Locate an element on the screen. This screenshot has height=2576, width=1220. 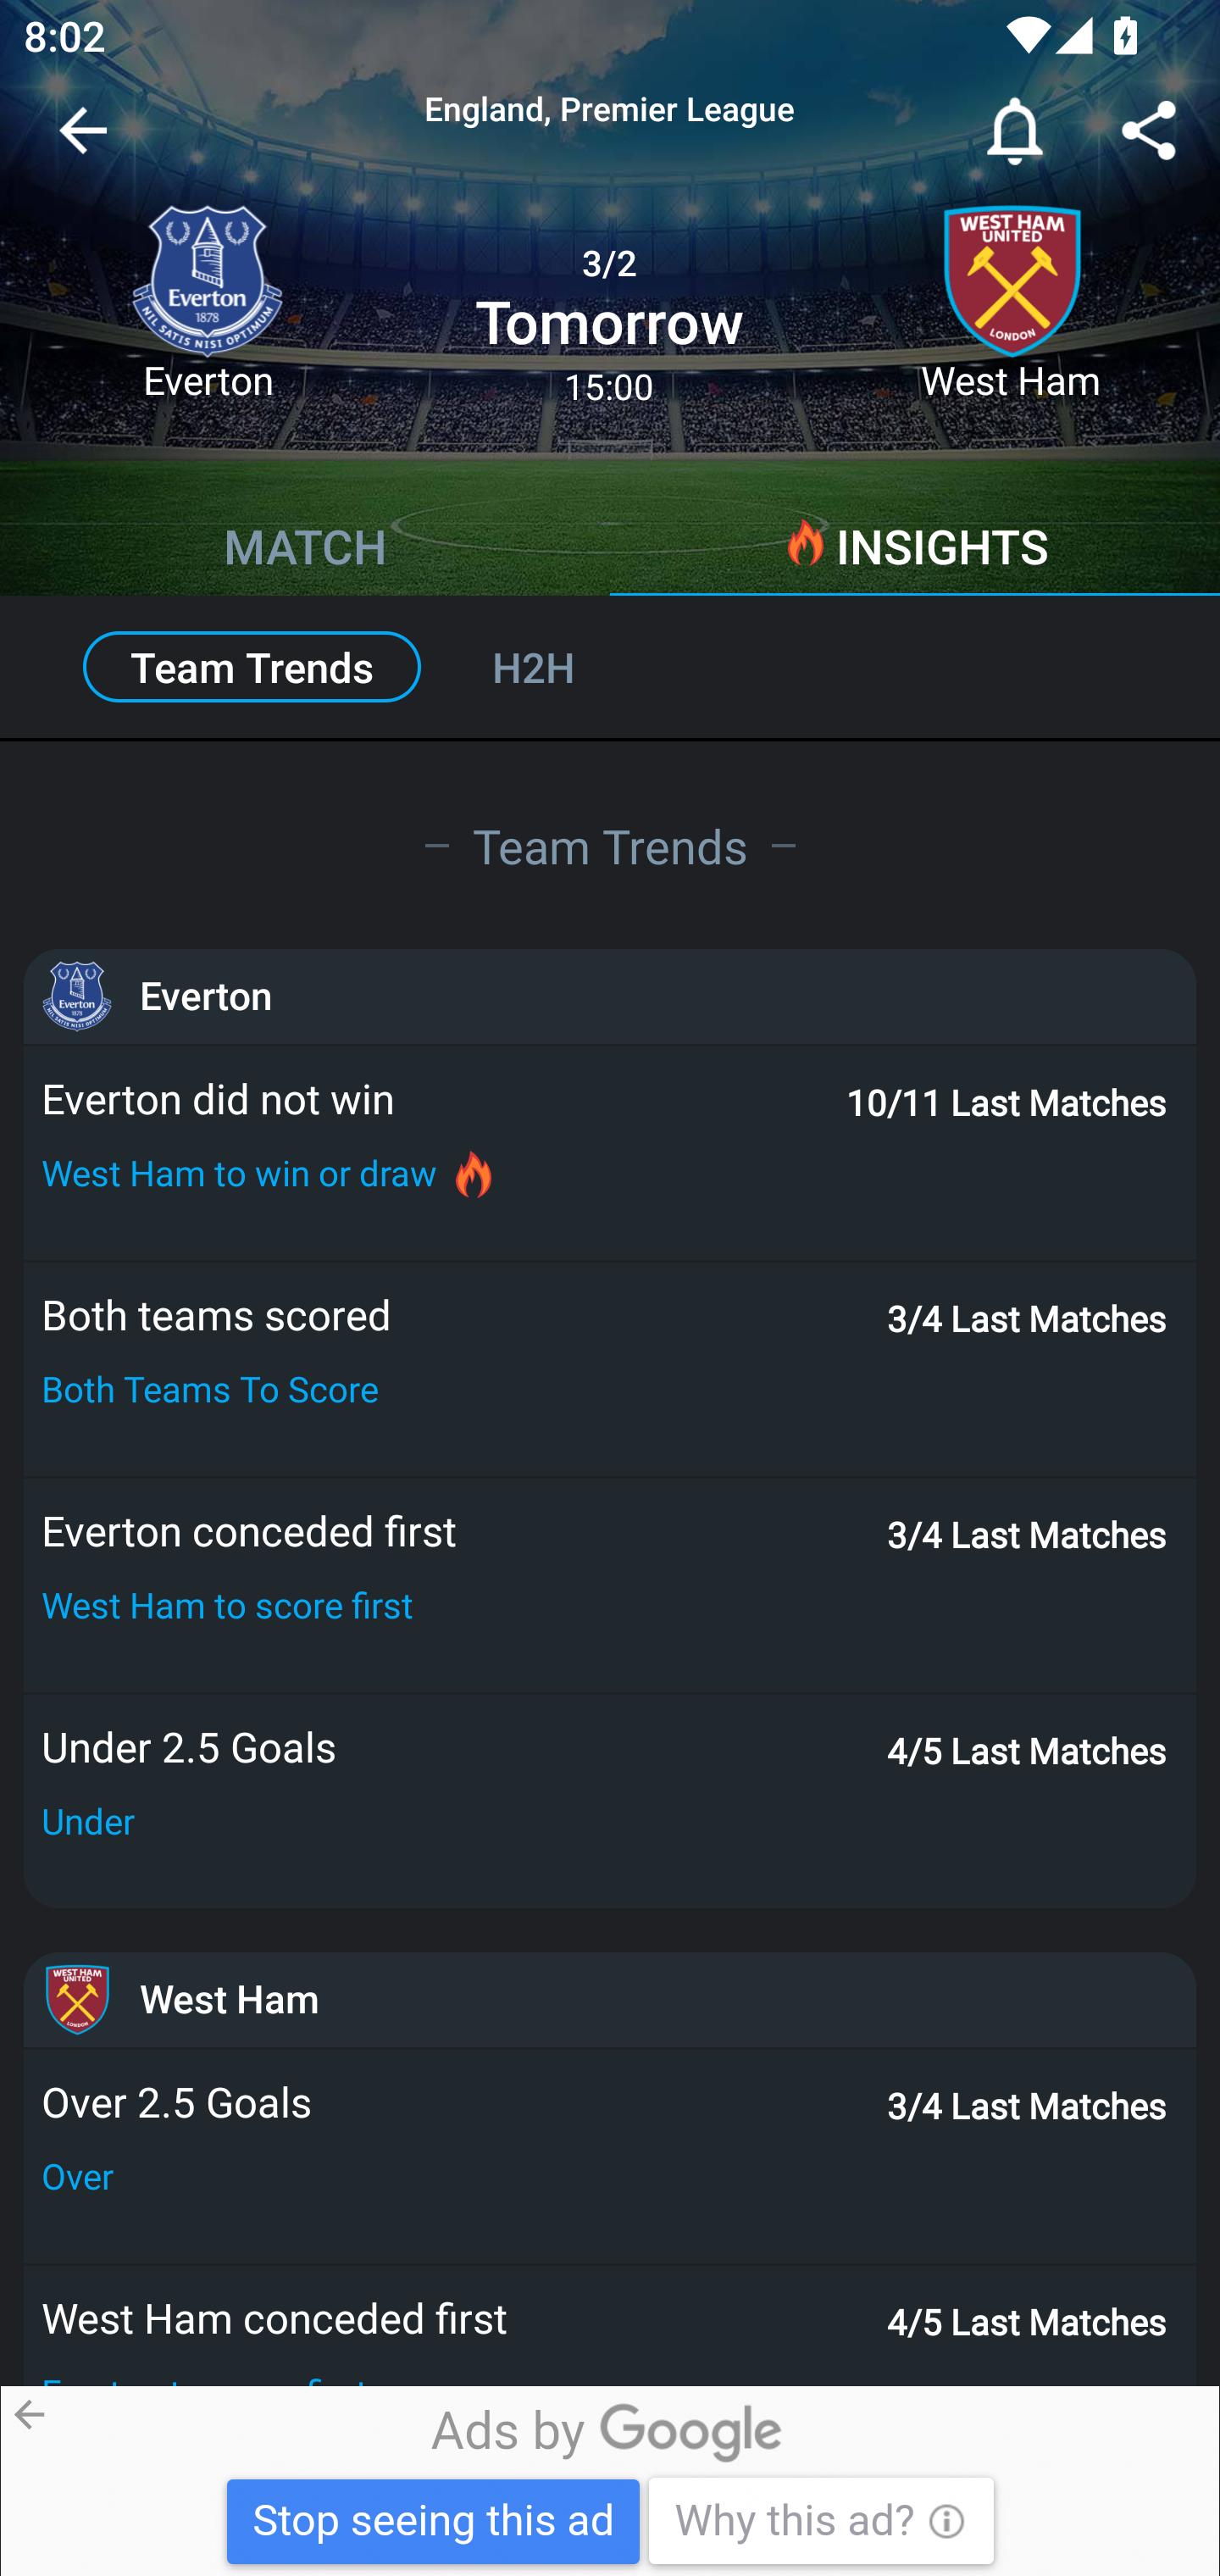
Team Trends is located at coordinates (610, 844).